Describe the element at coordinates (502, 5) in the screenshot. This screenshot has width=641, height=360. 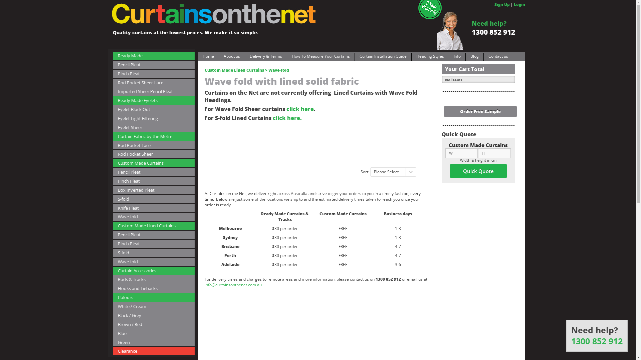
I see `Sign Up` at that location.